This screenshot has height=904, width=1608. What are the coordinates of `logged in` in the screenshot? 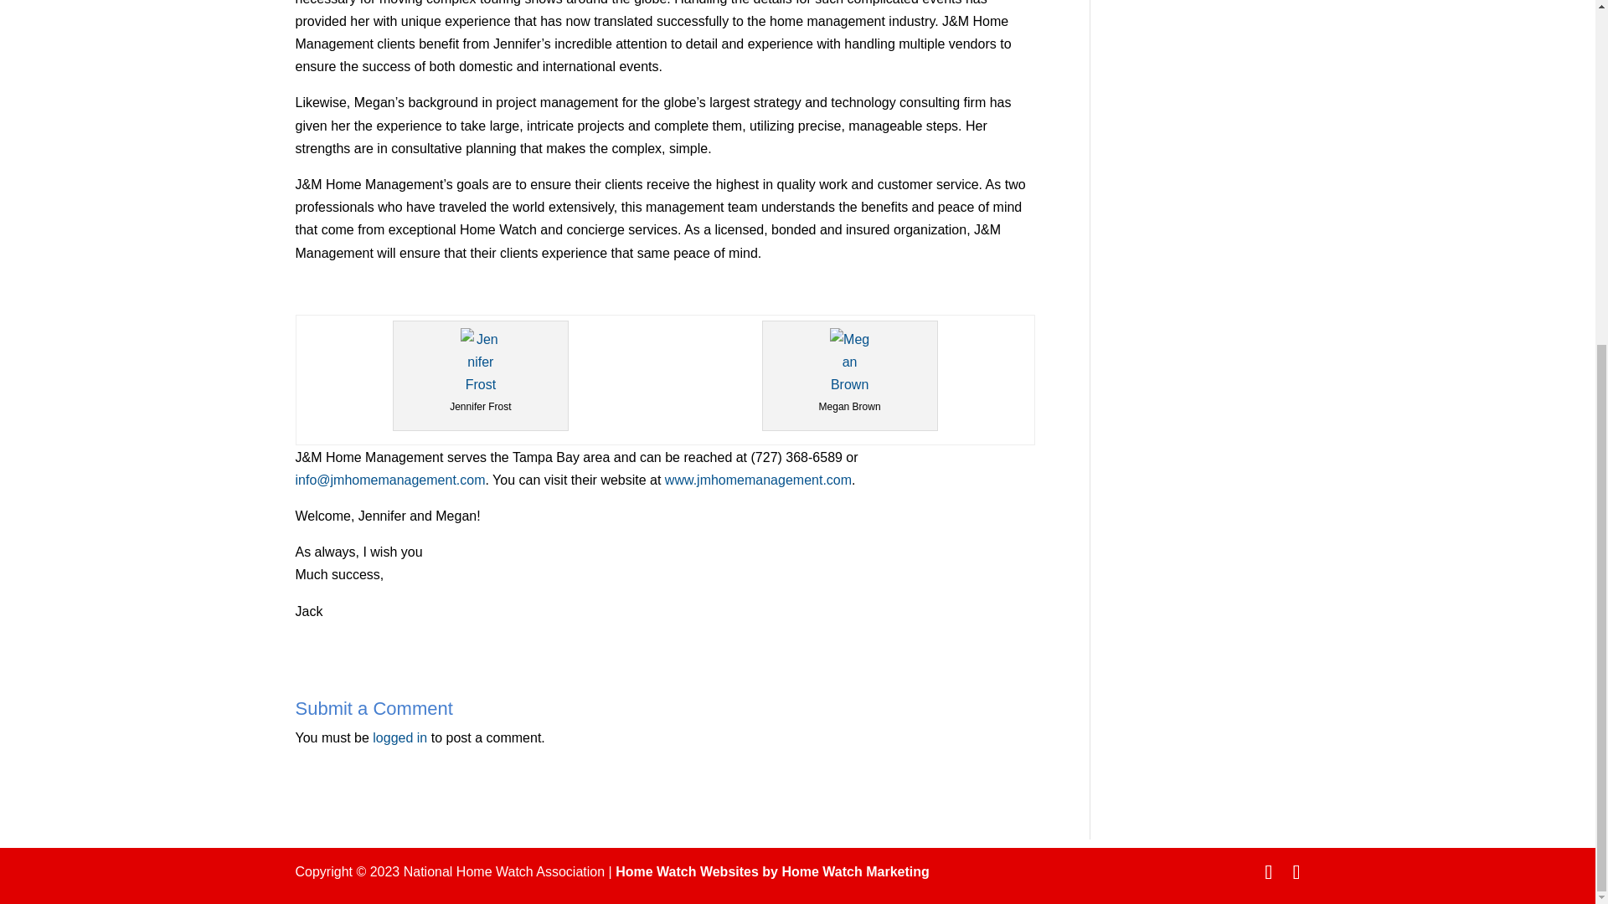 It's located at (400, 737).